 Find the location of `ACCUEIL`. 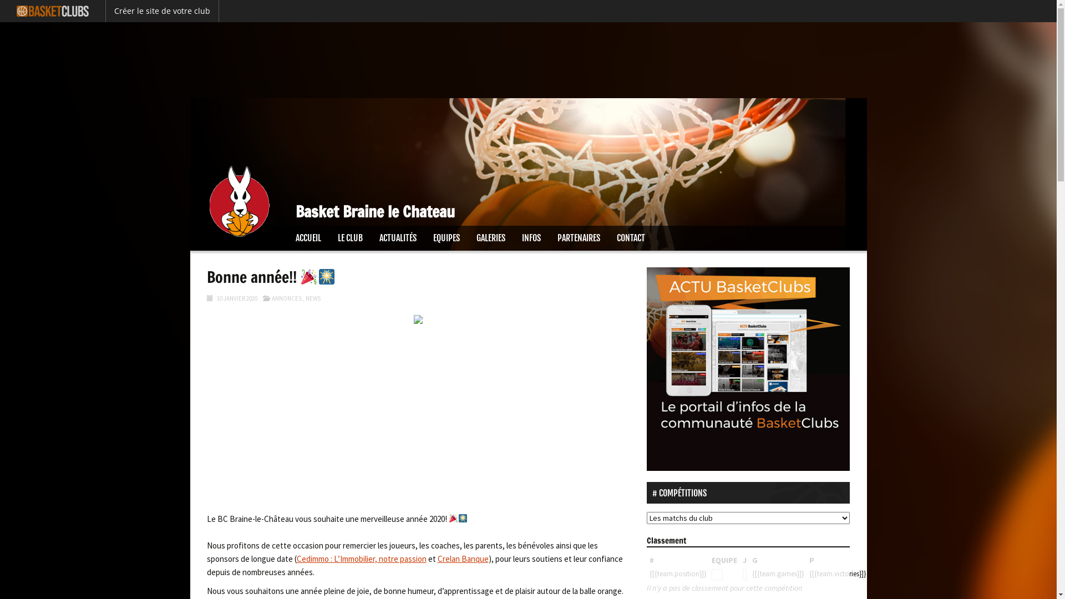

ACCUEIL is located at coordinates (308, 238).